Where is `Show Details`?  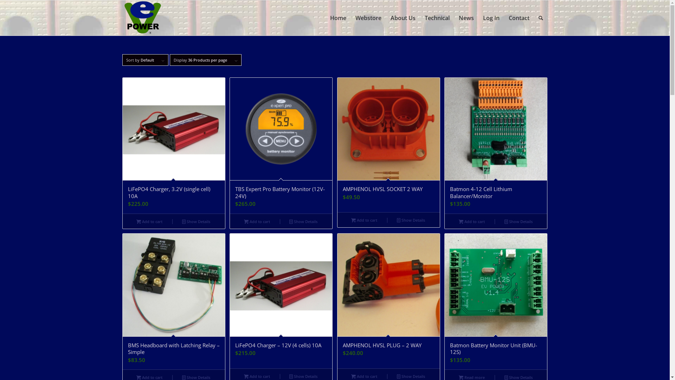
Show Details is located at coordinates (304, 221).